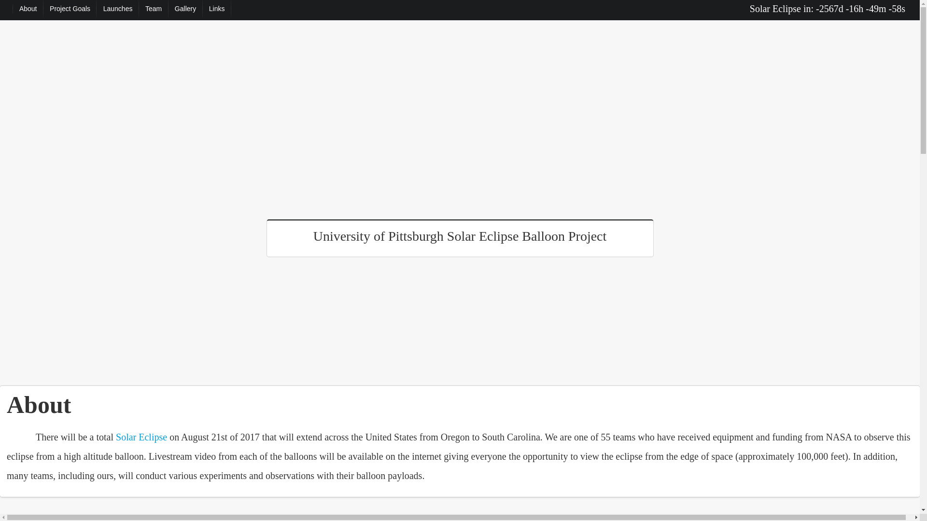 The height and width of the screenshot is (521, 927). Describe the element at coordinates (141, 437) in the screenshot. I see `Solar Eclipse` at that location.